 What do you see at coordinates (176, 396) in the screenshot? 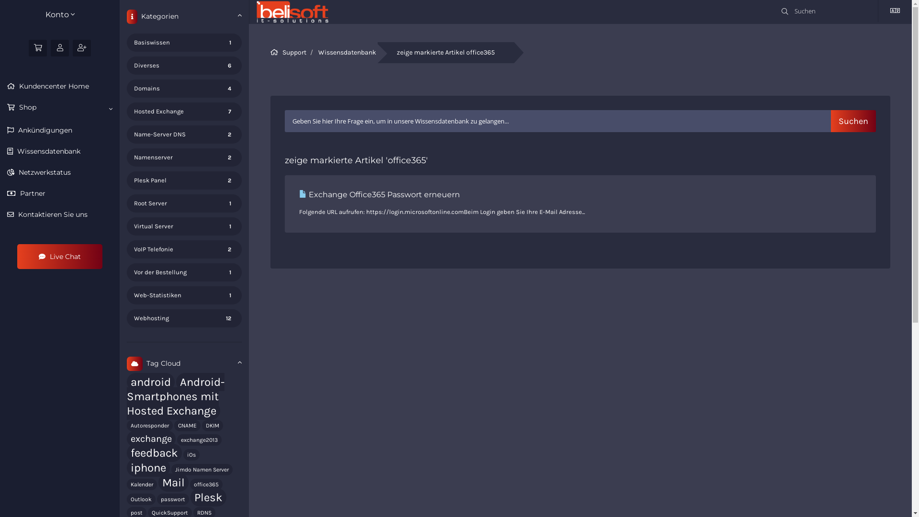
I see `Android-Smartphones mit Hosted Exchange` at bounding box center [176, 396].